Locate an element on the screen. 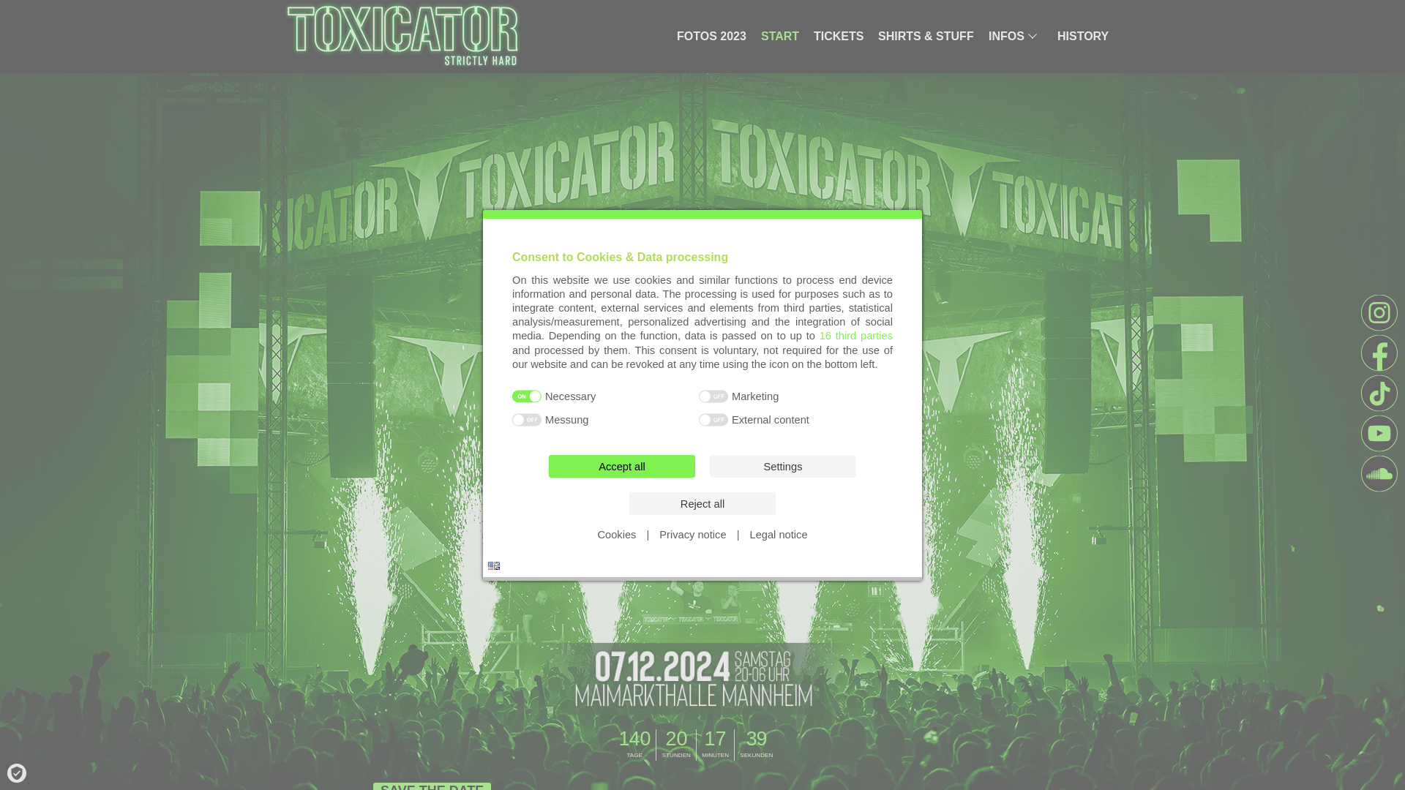  INFOS is located at coordinates (1016, 37).